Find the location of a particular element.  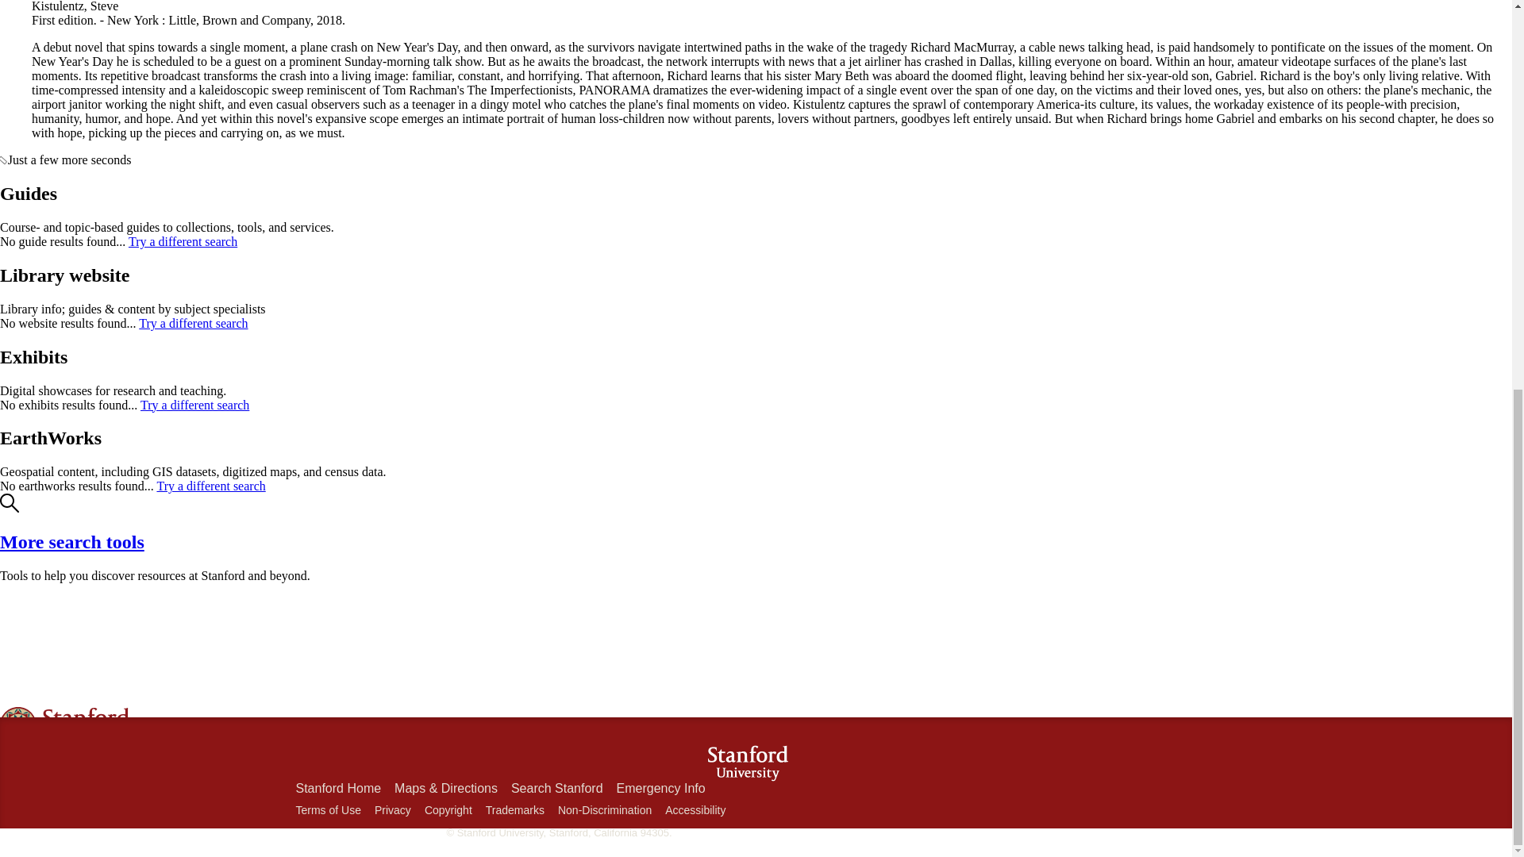

Privacy and cookie policy is located at coordinates (393, 810).